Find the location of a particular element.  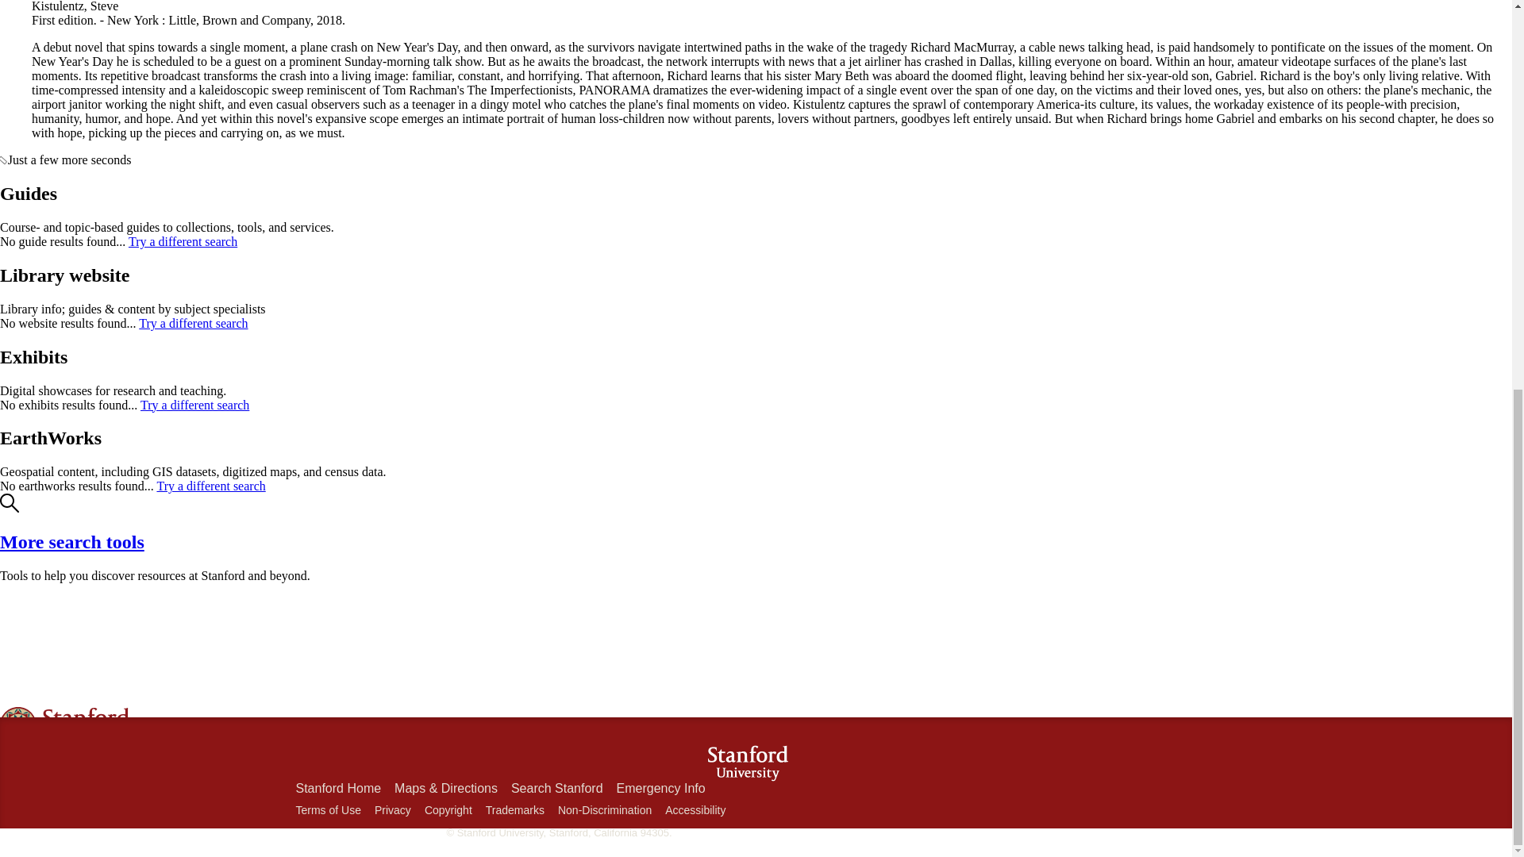

Privacy and cookie policy is located at coordinates (393, 810).